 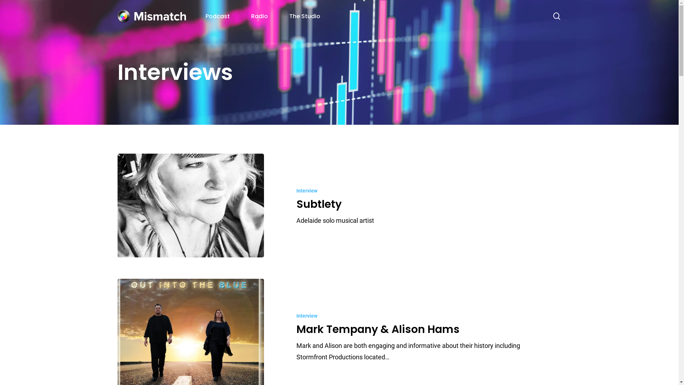 What do you see at coordinates (305, 16) in the screenshot?
I see `The Studio` at bounding box center [305, 16].